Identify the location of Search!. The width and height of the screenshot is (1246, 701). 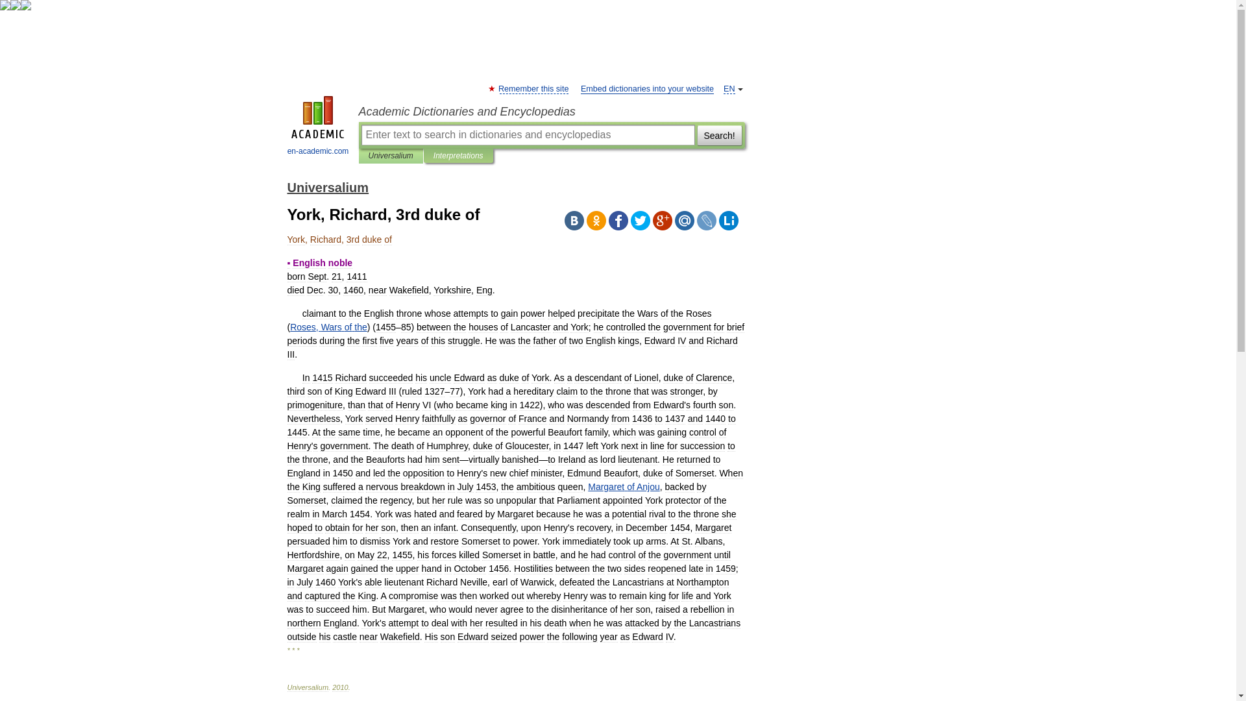
(719, 135).